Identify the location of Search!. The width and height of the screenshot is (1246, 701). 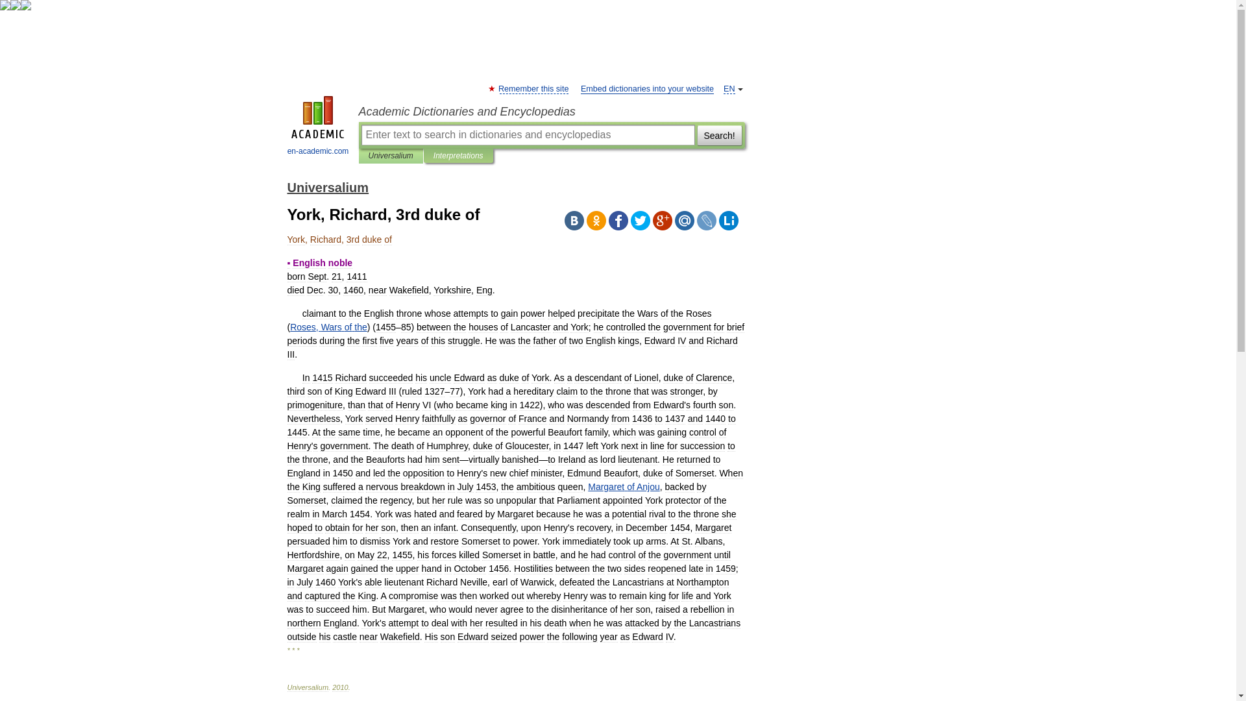
(719, 135).